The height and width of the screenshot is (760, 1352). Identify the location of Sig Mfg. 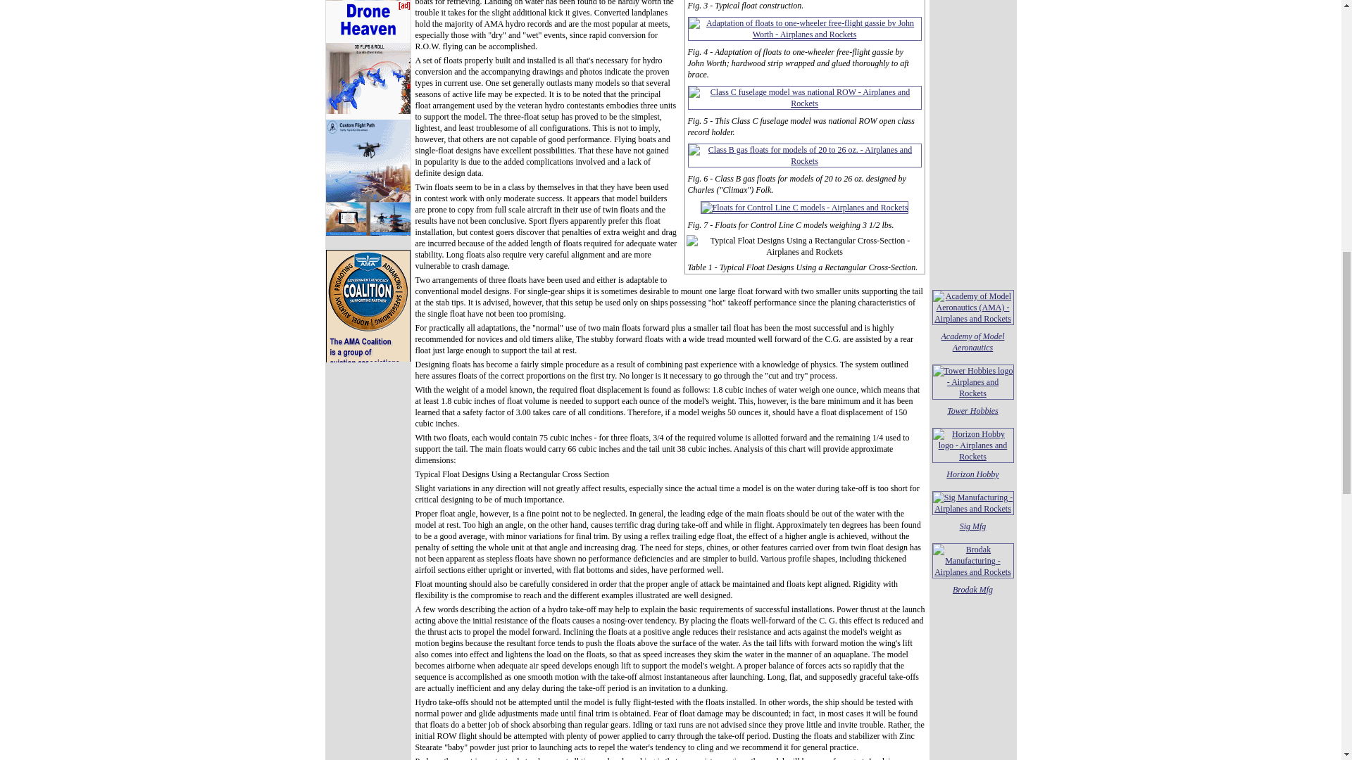
(973, 526).